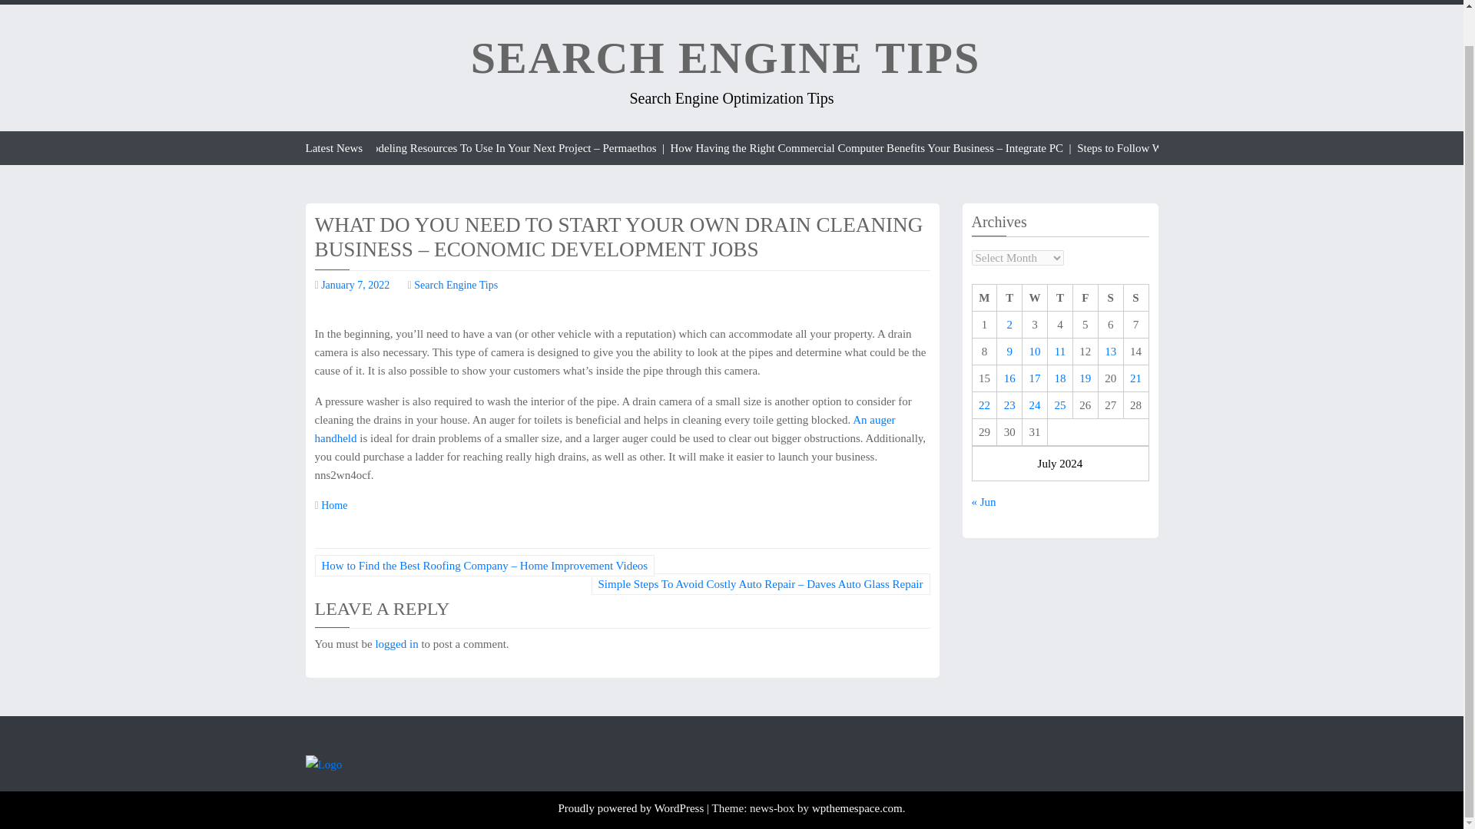 The height and width of the screenshot is (829, 1475). Describe the element at coordinates (1109, 298) in the screenshot. I see `Saturday` at that location.